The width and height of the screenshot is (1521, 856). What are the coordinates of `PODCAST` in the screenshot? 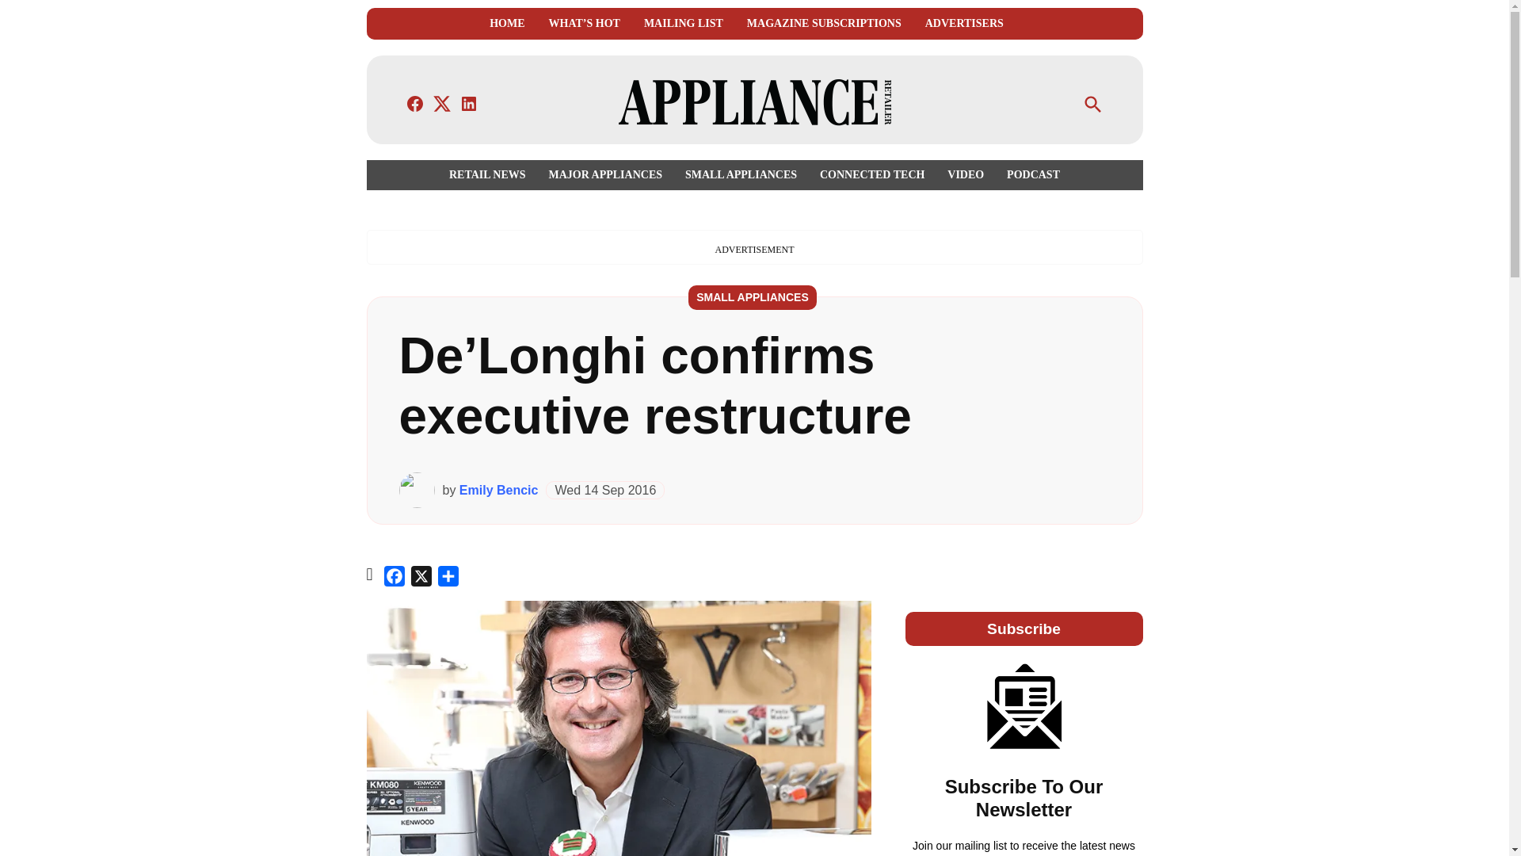 It's located at (1030, 174).